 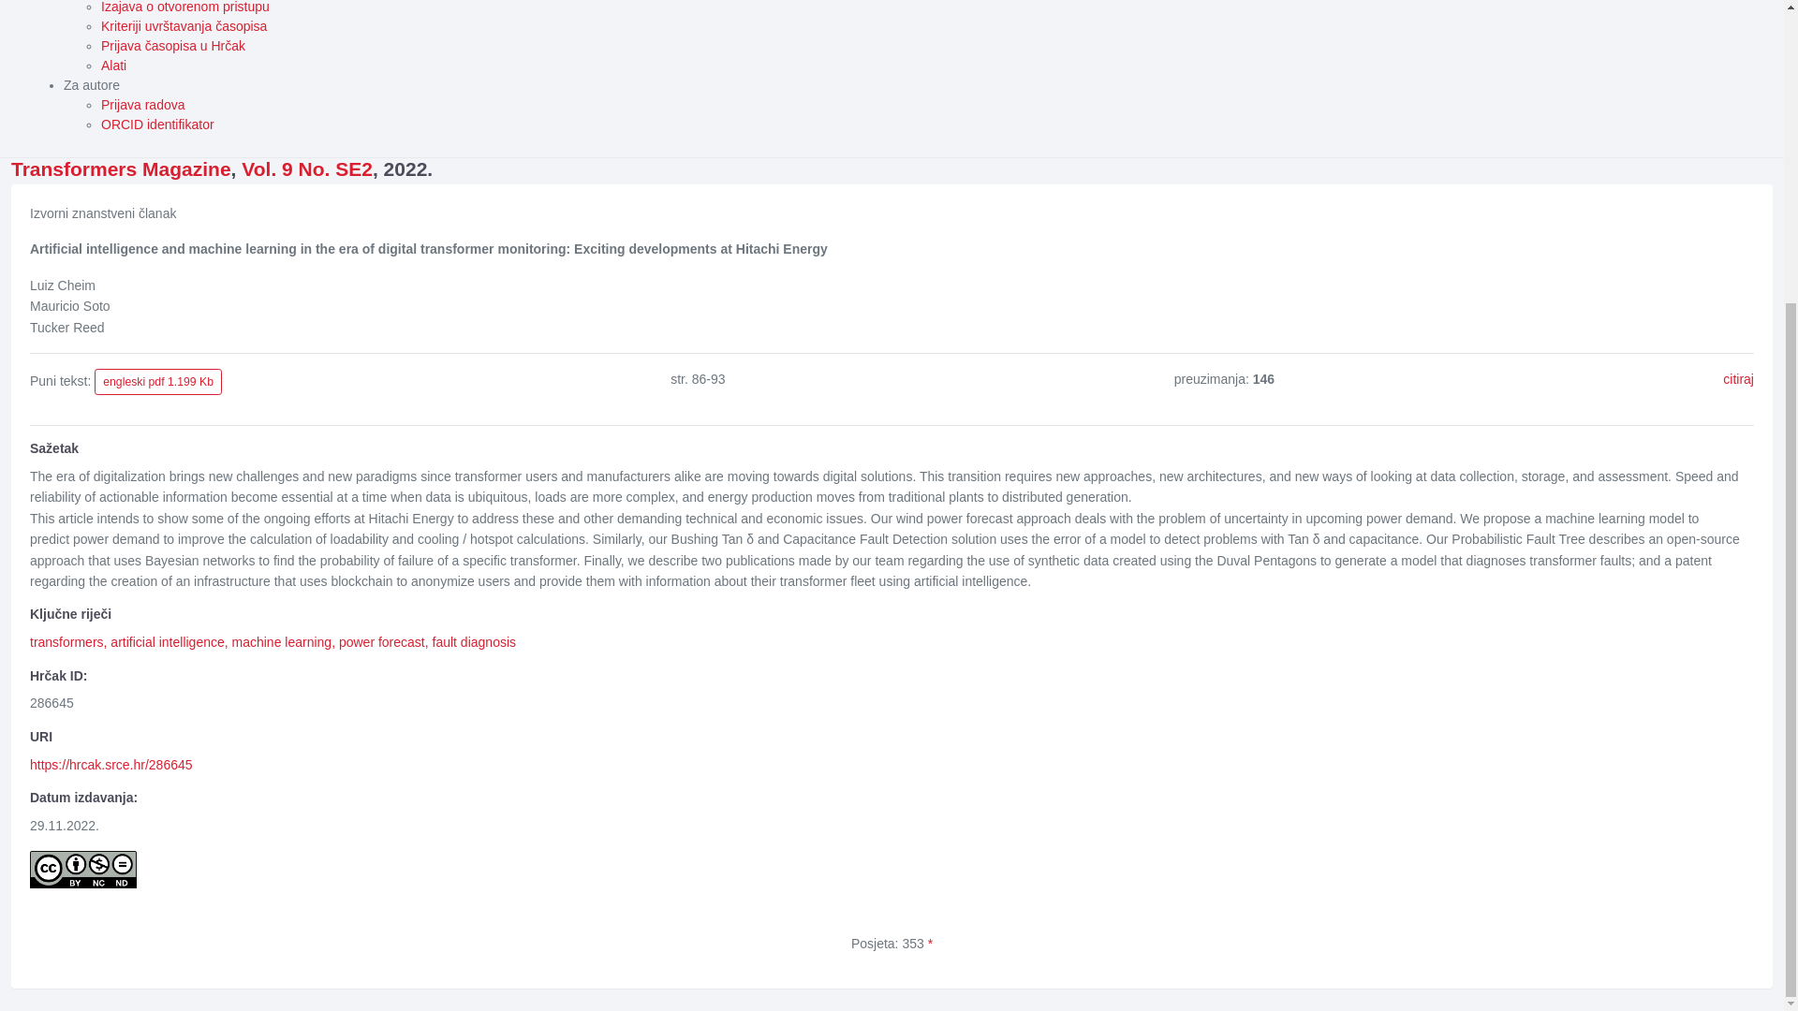 What do you see at coordinates (142, 104) in the screenshot?
I see `Prijava radova` at bounding box center [142, 104].